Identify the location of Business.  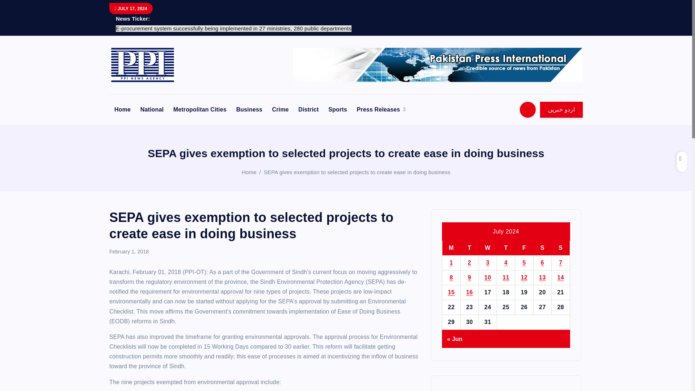
(249, 109).